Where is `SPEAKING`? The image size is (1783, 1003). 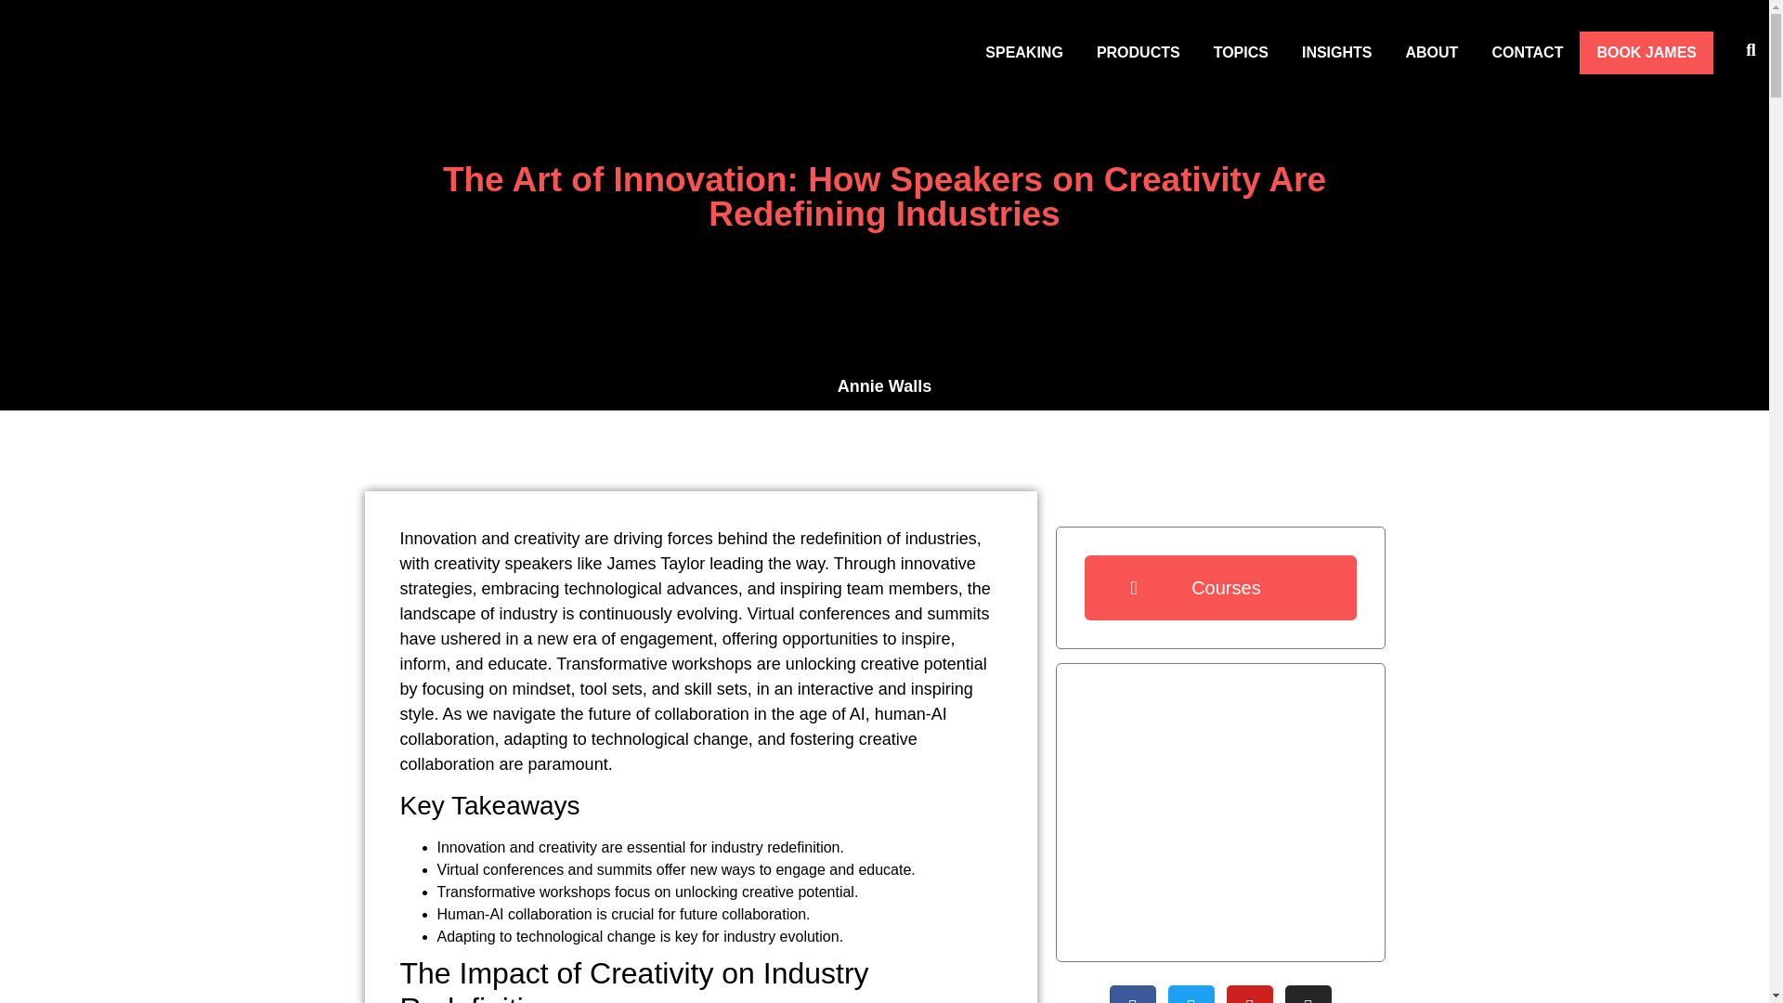
SPEAKING is located at coordinates (1023, 52).